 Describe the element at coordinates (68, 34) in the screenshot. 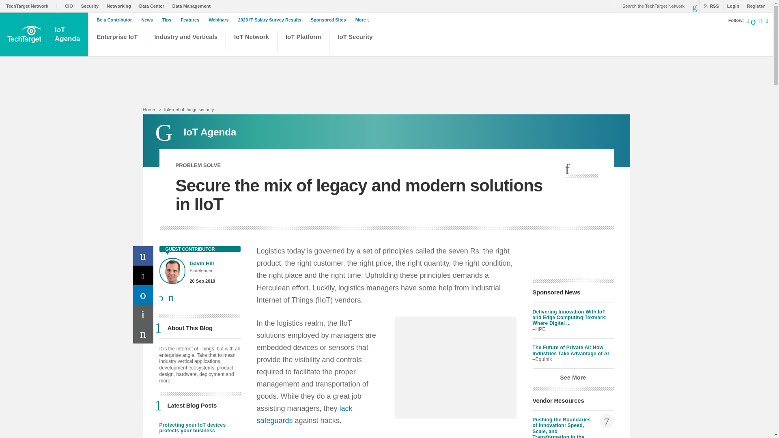

I see `Login` at that location.